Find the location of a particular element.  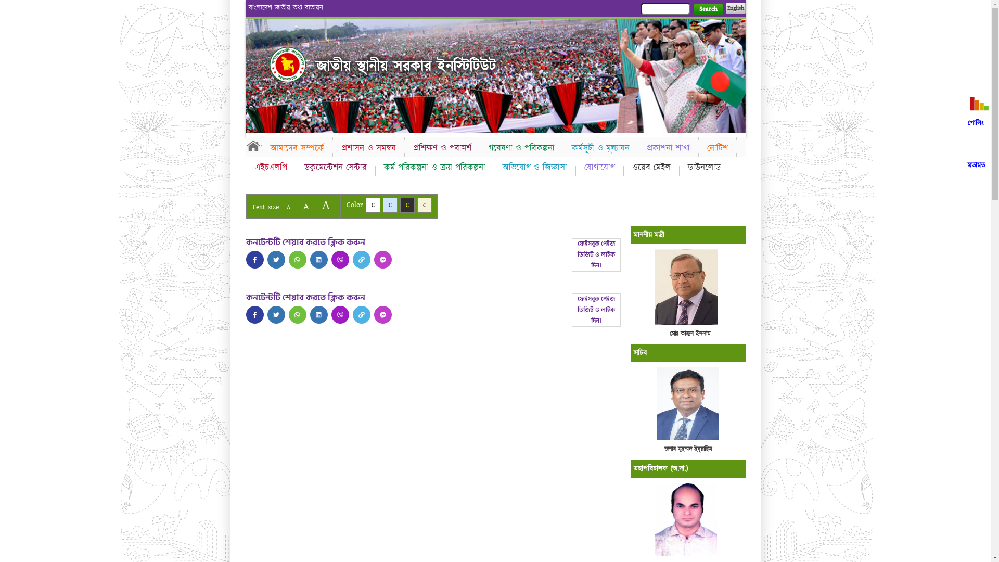

C is located at coordinates (407, 205).